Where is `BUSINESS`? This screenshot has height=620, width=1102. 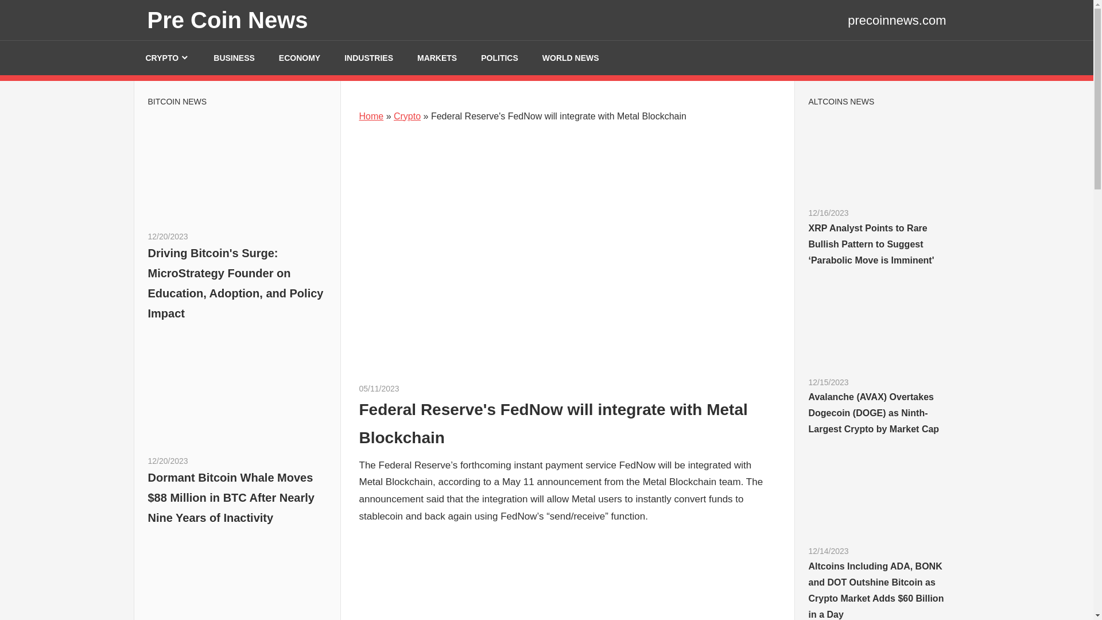 BUSINESS is located at coordinates (234, 57).